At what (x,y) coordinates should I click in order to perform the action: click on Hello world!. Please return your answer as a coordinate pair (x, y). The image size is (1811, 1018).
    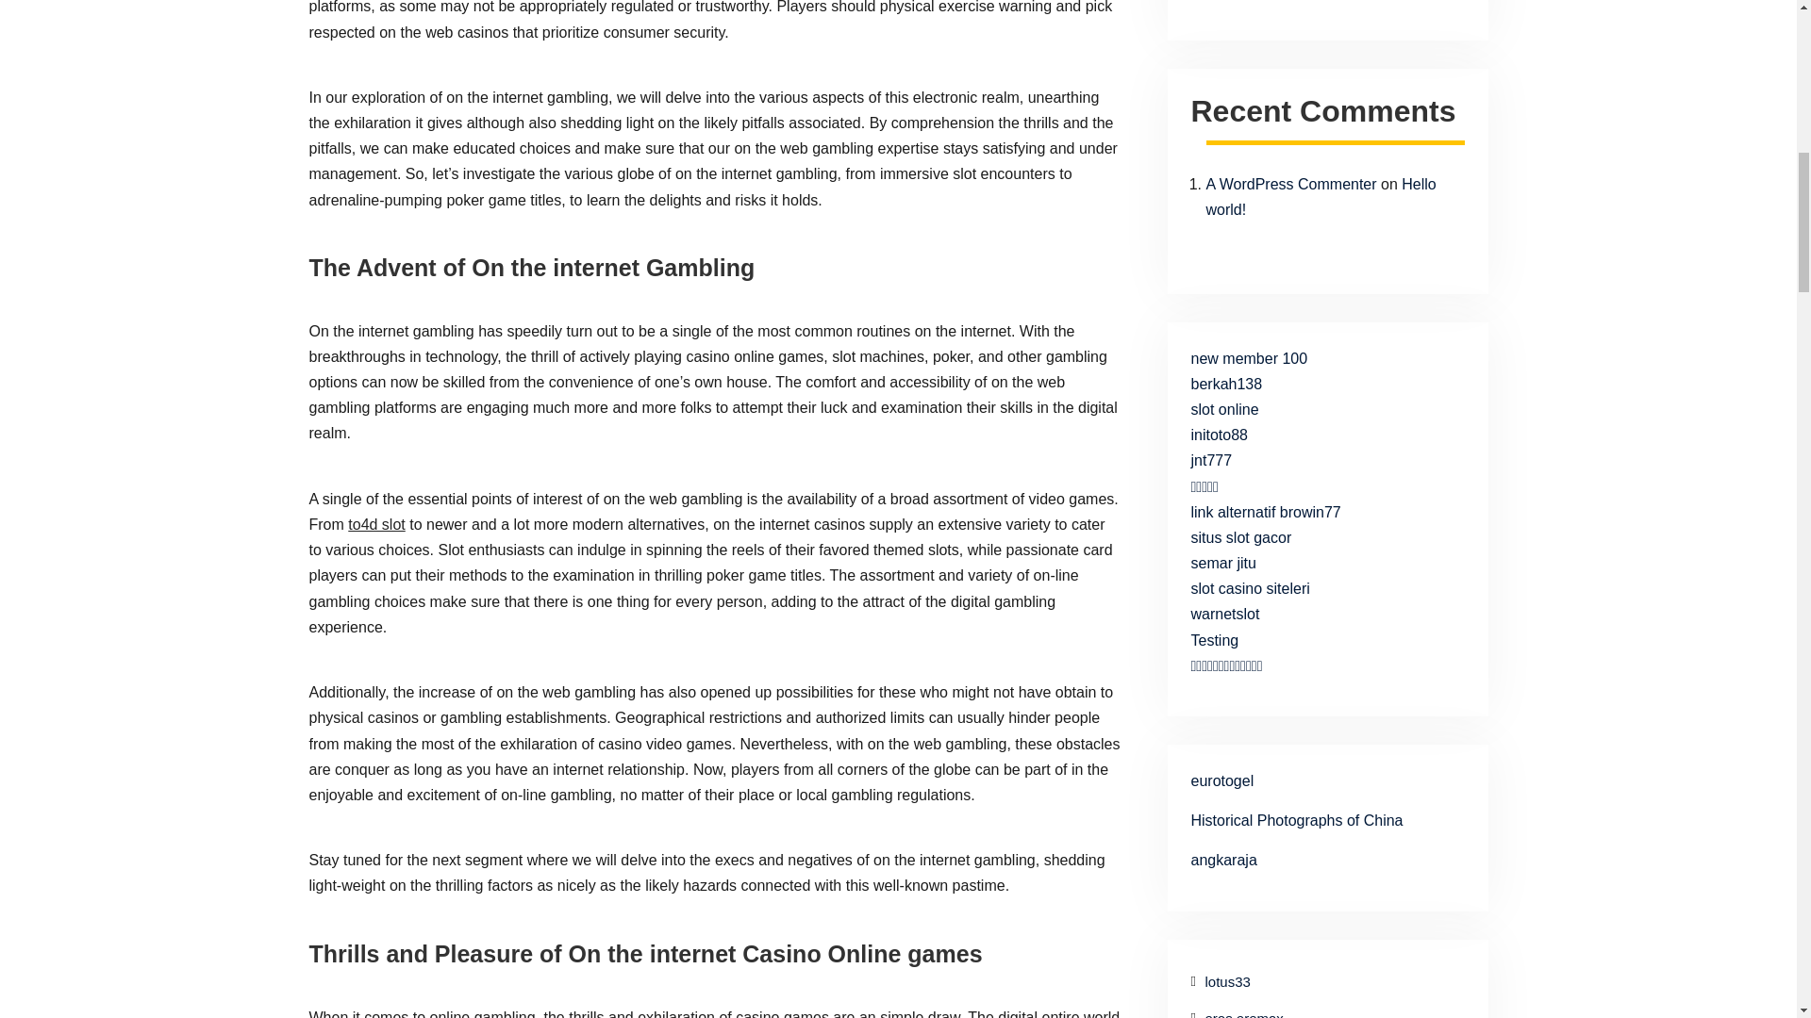
    Looking at the image, I should click on (1321, 196).